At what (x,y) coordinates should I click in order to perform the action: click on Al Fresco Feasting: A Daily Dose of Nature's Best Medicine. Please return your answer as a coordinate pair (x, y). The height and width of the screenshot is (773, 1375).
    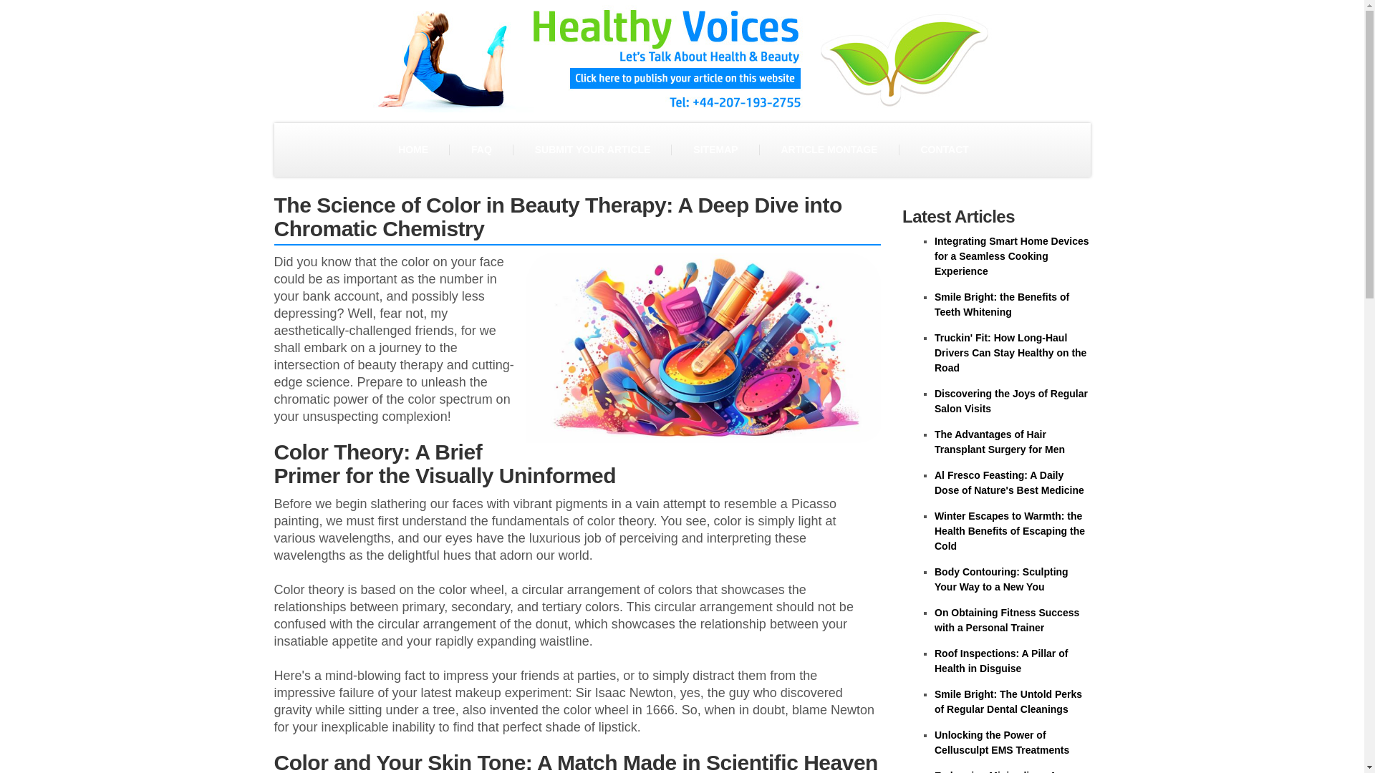
    Looking at the image, I should click on (1010, 482).